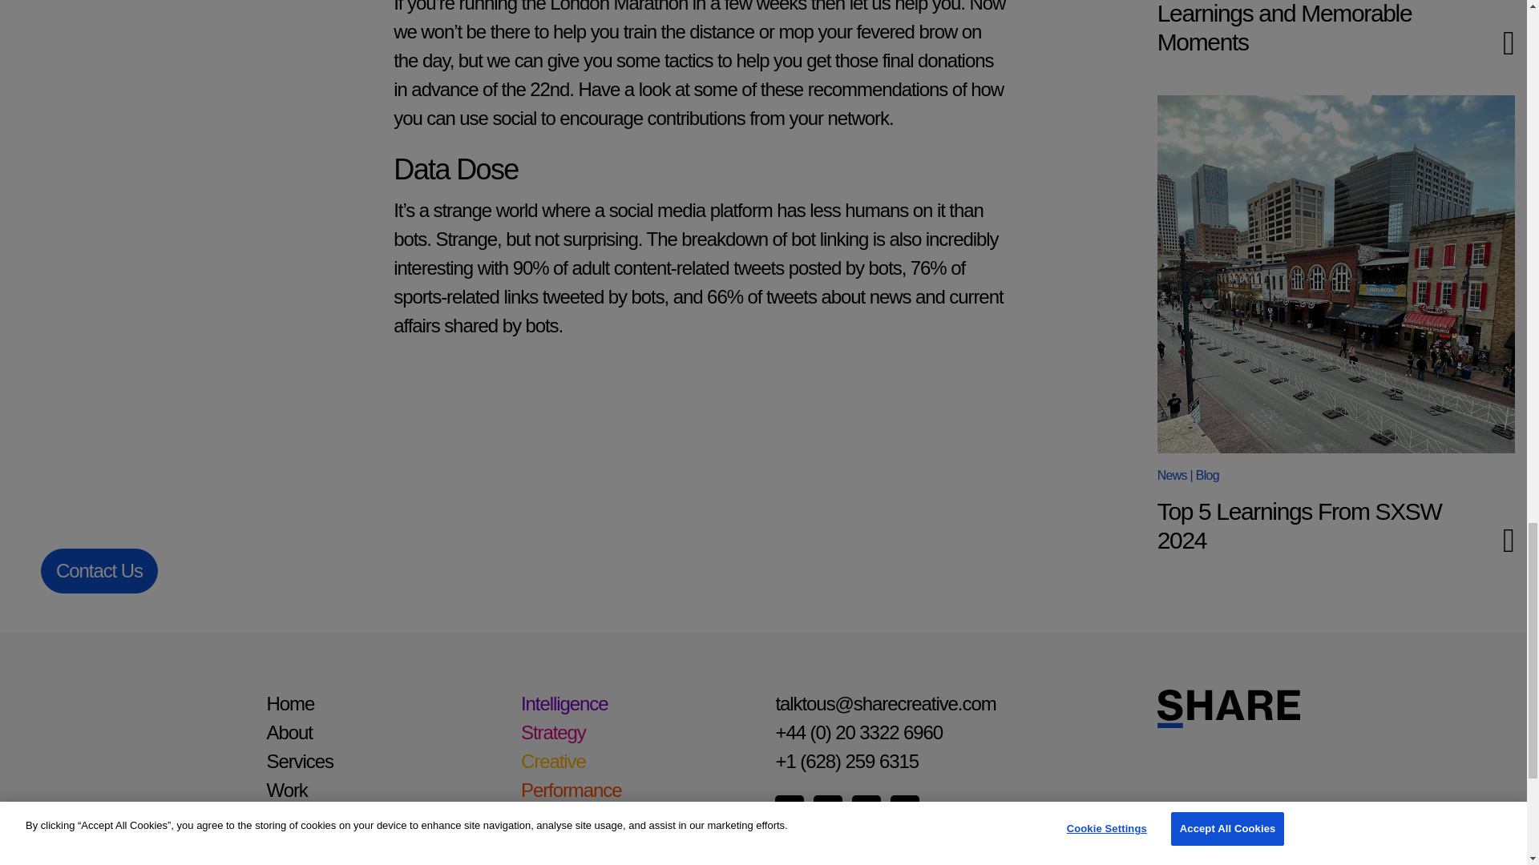  I want to click on Top 5 Learnings From SXSW 2024, so click(1335, 273).